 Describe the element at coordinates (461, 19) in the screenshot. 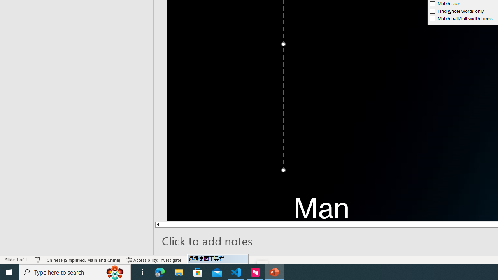

I see `Match half/full width forms` at that location.